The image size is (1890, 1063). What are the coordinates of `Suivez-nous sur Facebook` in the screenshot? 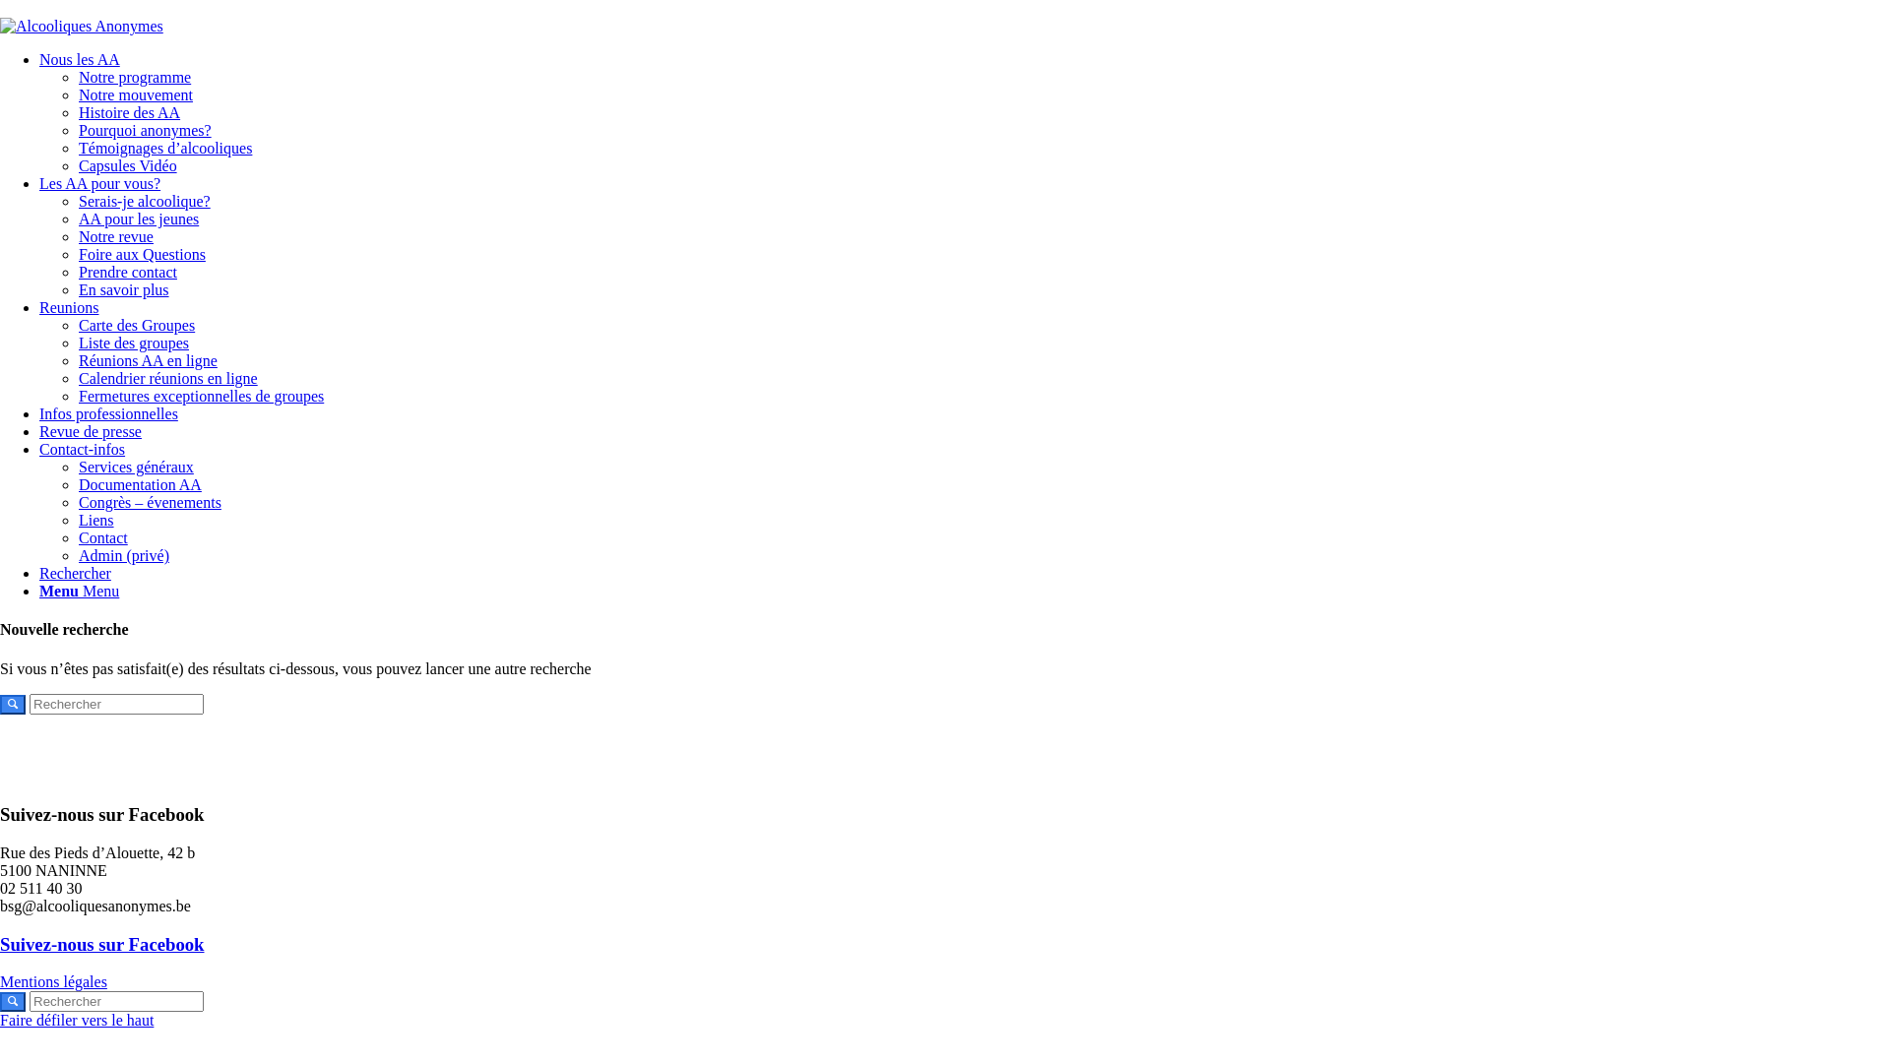 It's located at (102, 945).